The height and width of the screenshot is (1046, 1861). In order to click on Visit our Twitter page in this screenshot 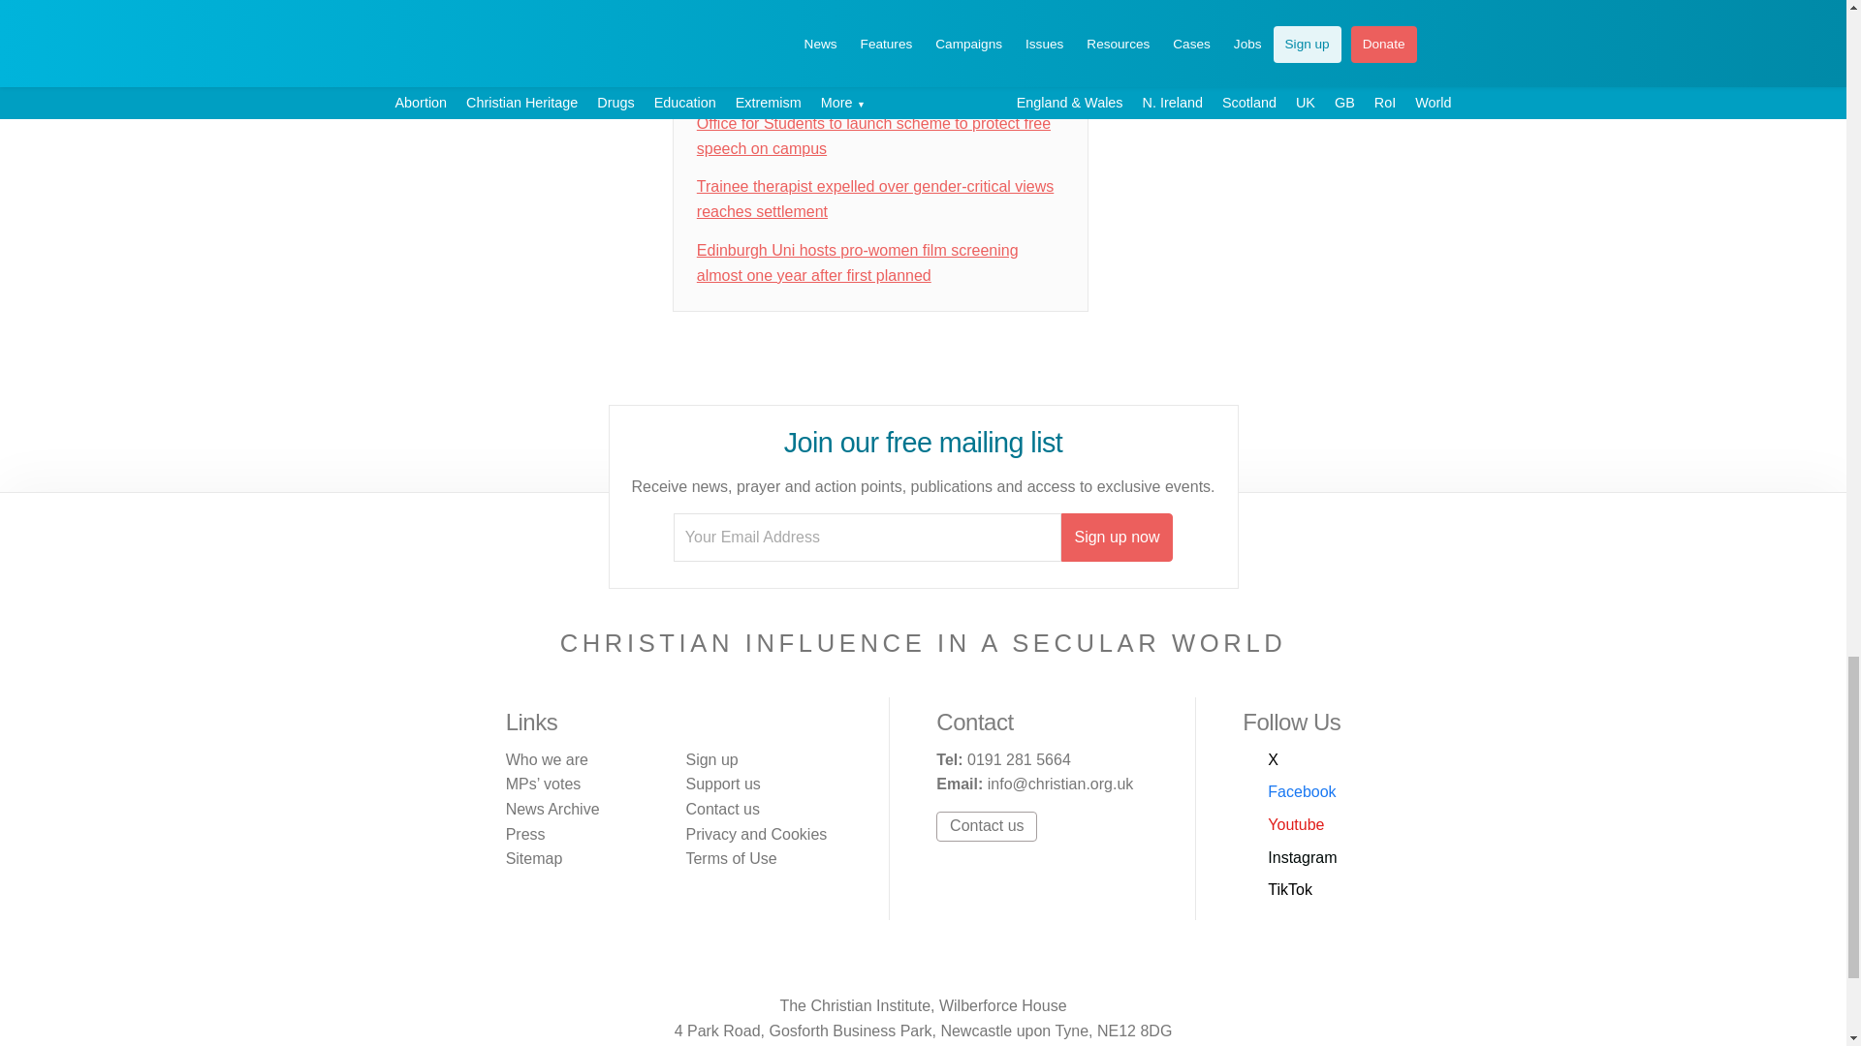, I will do `click(1260, 760)`.